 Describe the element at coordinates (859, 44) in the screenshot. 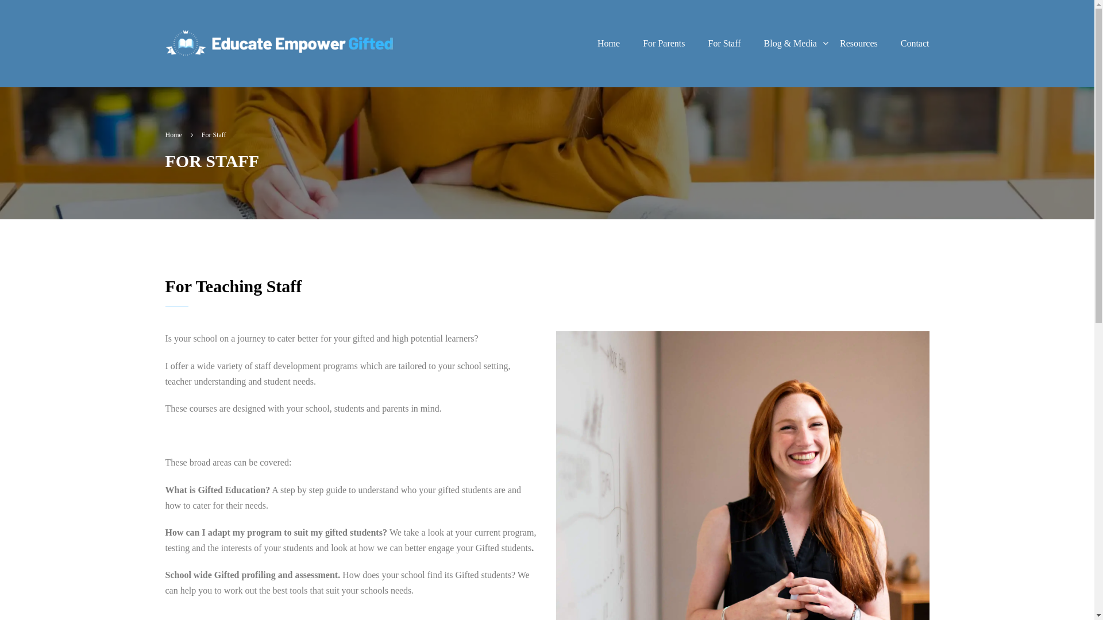

I see `Resources` at that location.